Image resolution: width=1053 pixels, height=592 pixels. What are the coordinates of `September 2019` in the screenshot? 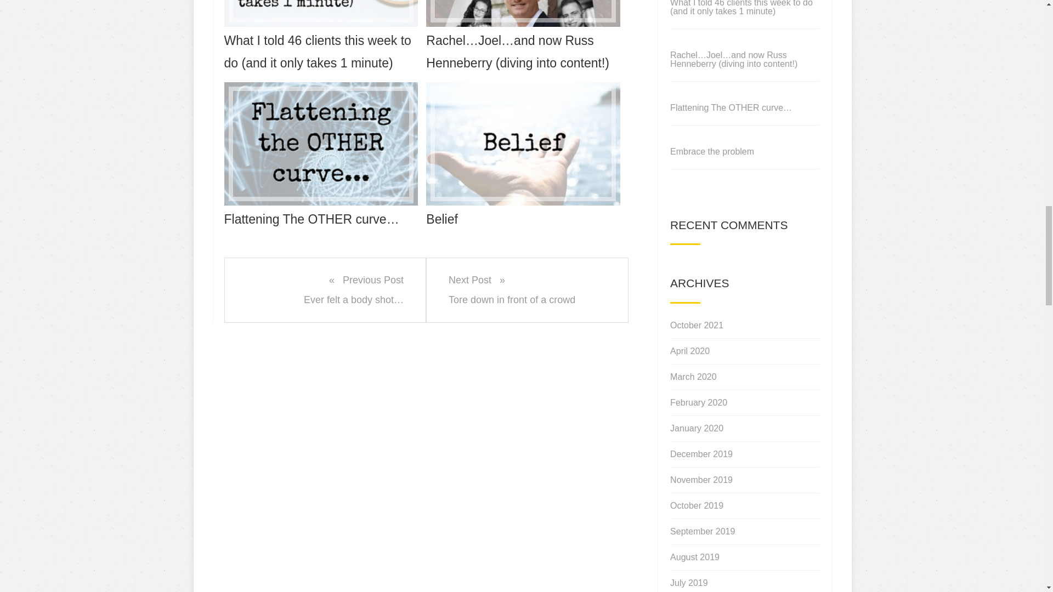 It's located at (693, 377).